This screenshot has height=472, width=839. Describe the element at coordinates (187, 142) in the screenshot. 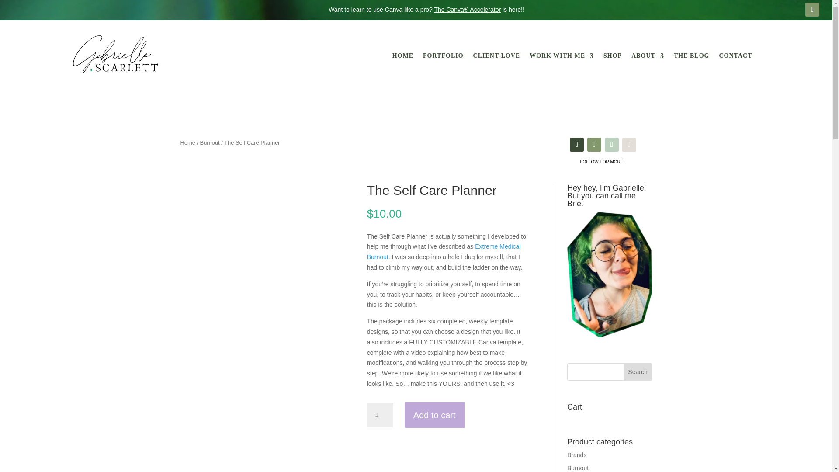

I see `Home` at that location.